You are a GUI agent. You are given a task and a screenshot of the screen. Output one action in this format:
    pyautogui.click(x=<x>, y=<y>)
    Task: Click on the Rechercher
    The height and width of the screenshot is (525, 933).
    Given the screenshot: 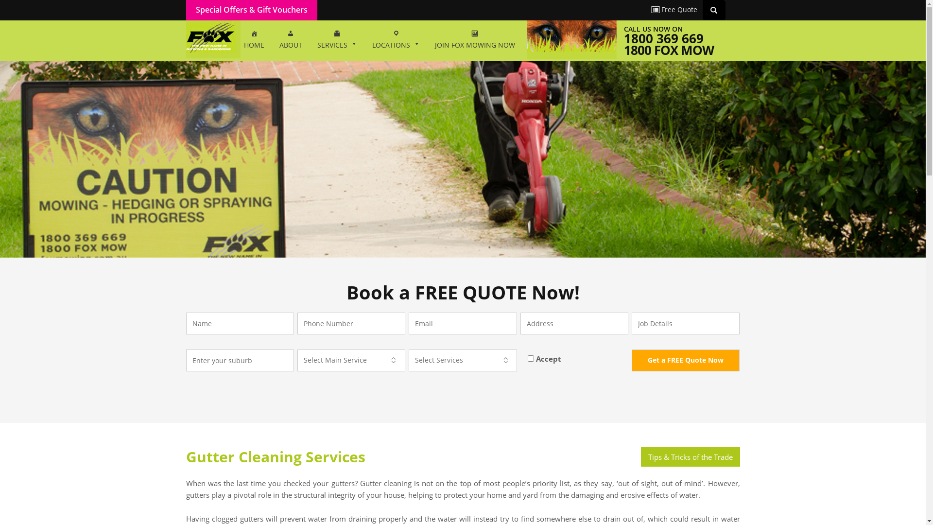 What is the action you would take?
    pyautogui.click(x=715, y=10)
    